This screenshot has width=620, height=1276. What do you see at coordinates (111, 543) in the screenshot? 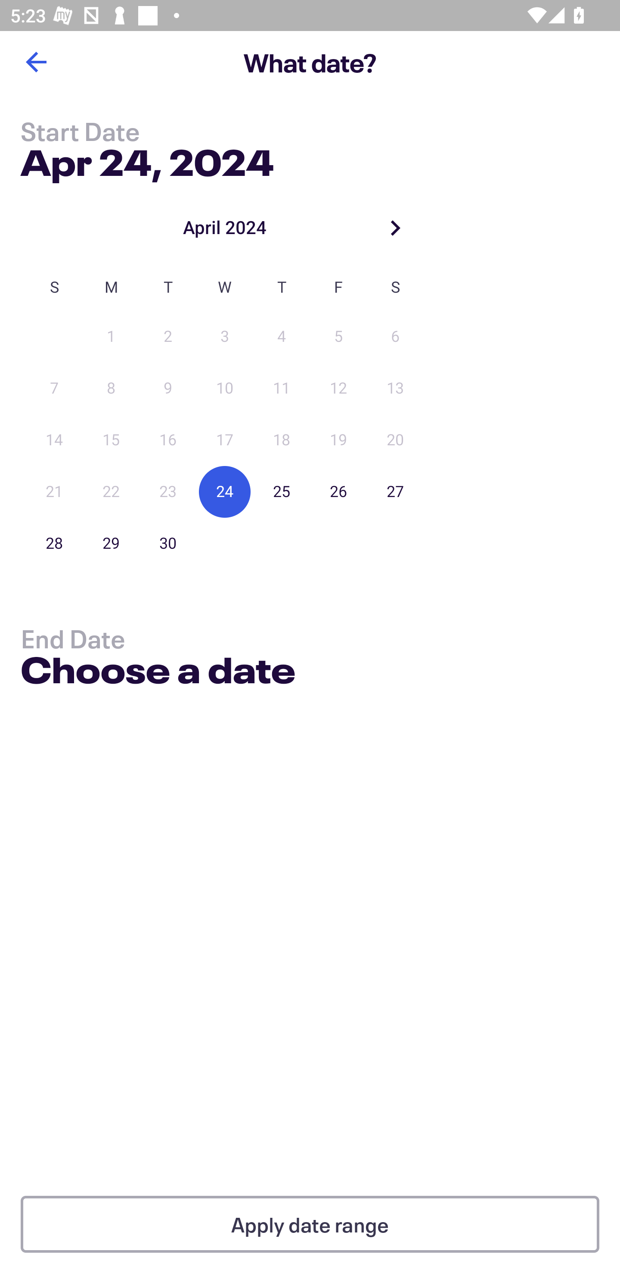
I see `29 29 April 2024` at bounding box center [111, 543].